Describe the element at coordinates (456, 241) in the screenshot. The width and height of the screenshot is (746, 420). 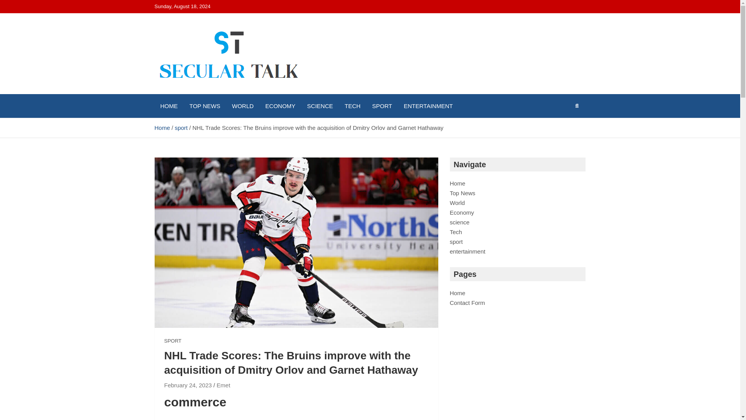
I see `sport` at that location.